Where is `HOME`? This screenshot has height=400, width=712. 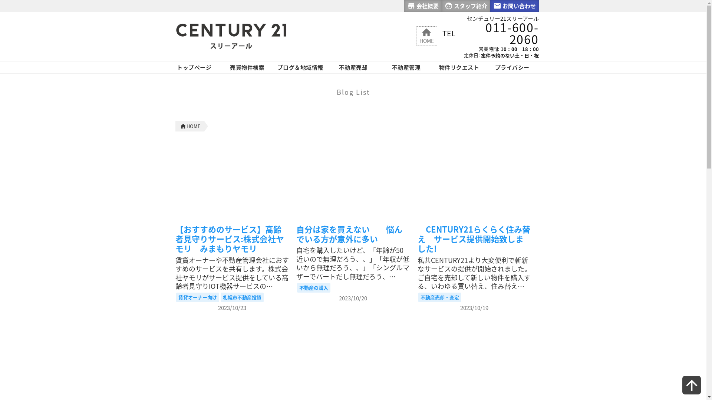
HOME is located at coordinates (191, 126).